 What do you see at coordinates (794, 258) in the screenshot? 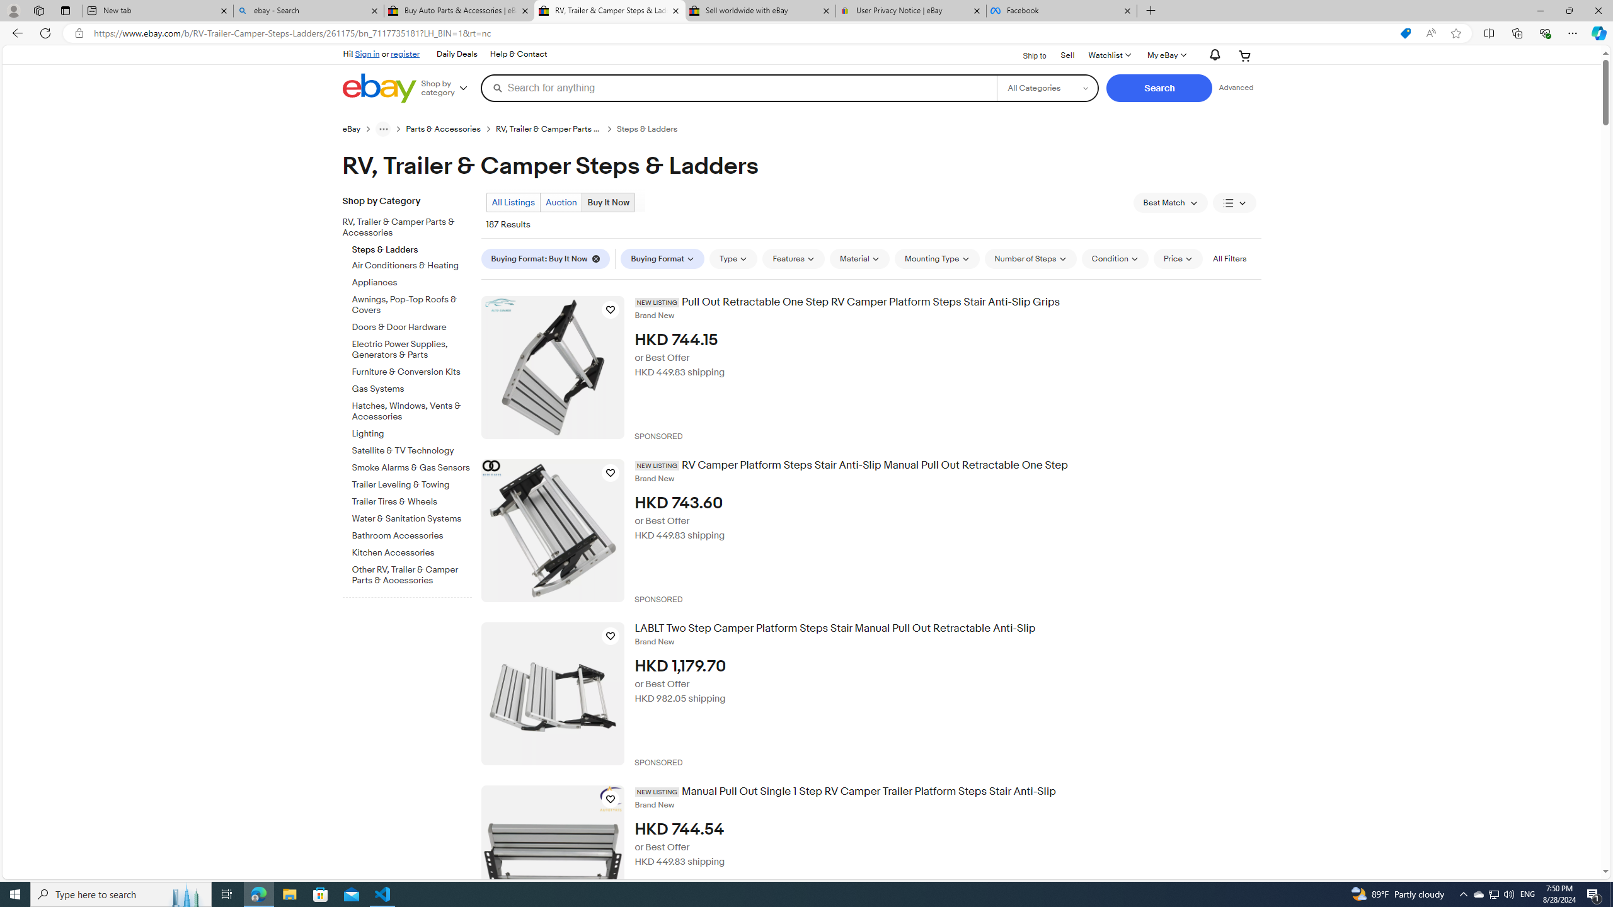
I see `Features` at bounding box center [794, 258].